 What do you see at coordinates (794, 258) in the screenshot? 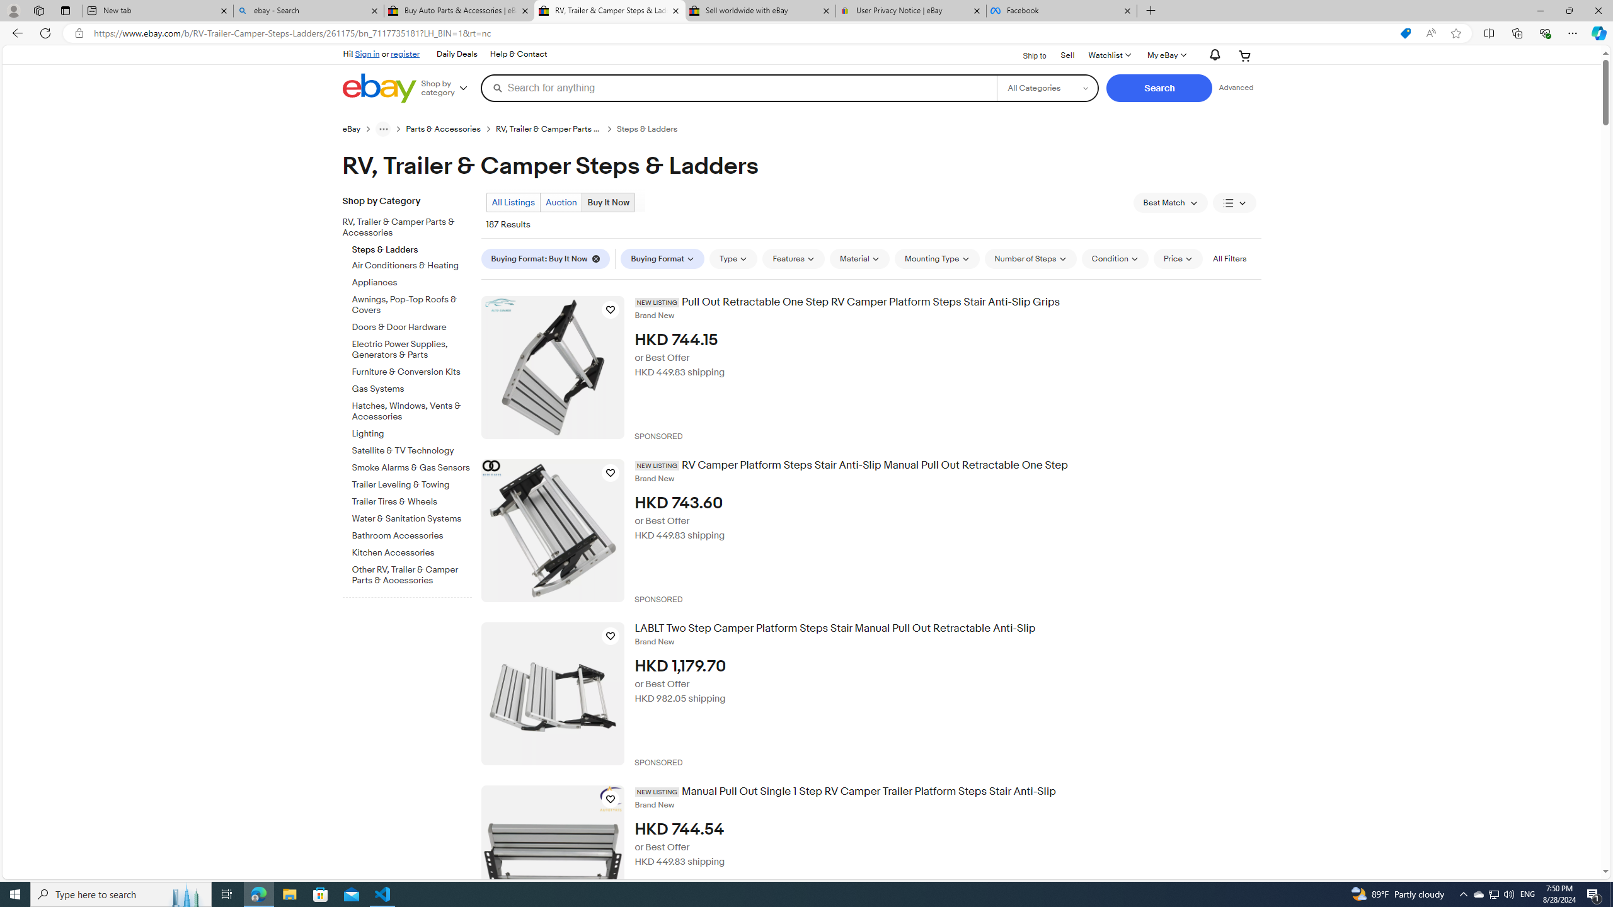
I see `Features` at bounding box center [794, 258].